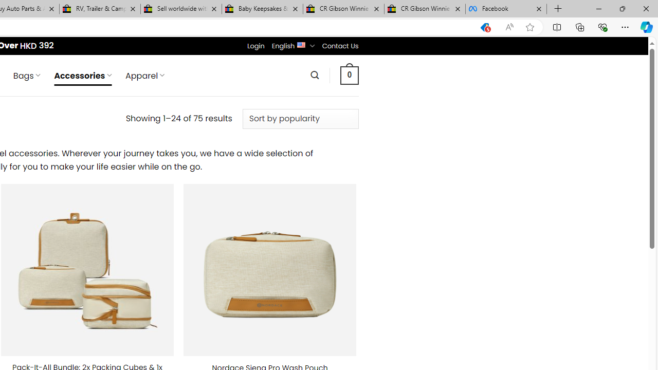 The height and width of the screenshot is (370, 658). Describe the element at coordinates (580, 27) in the screenshot. I see `Collections` at that location.